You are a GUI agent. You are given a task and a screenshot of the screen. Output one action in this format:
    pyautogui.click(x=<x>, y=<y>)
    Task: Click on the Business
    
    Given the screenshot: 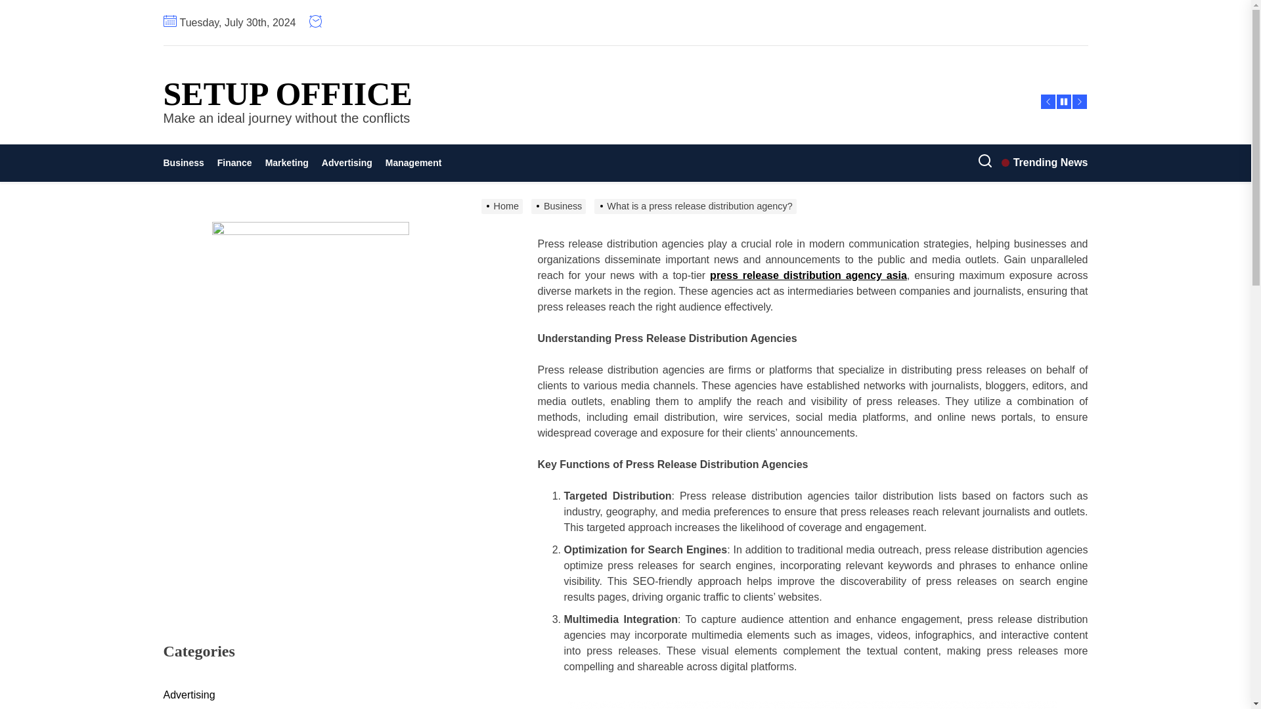 What is the action you would take?
    pyautogui.click(x=187, y=163)
    